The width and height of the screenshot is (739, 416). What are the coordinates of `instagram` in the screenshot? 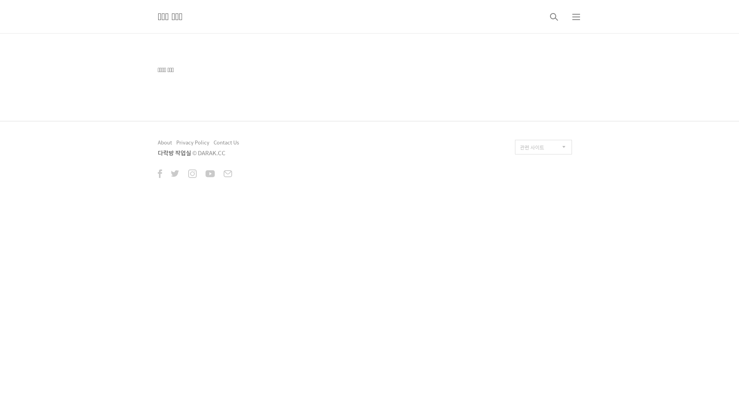 It's located at (192, 174).